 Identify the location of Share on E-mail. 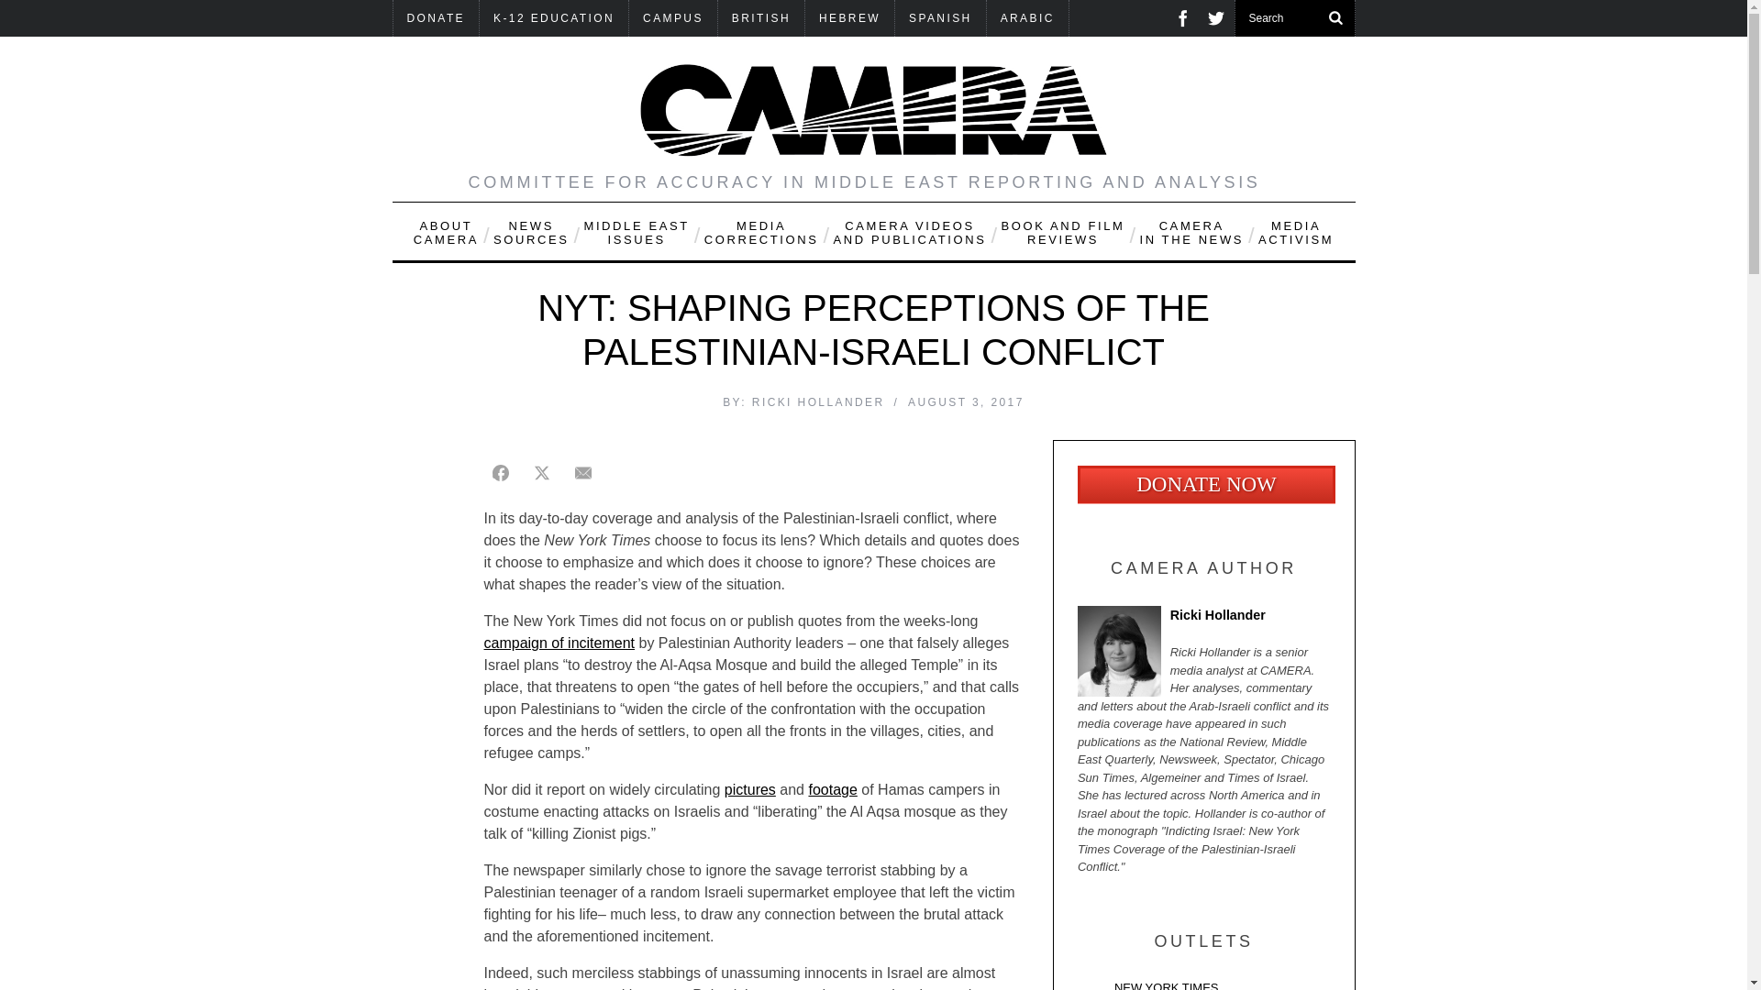
(583, 472).